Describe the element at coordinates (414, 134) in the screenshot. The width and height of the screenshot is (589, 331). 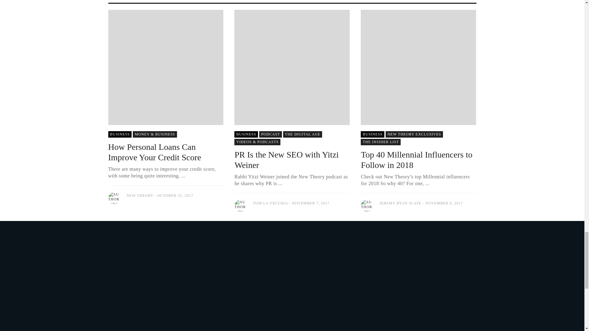
I see `View all posts in 923` at that location.